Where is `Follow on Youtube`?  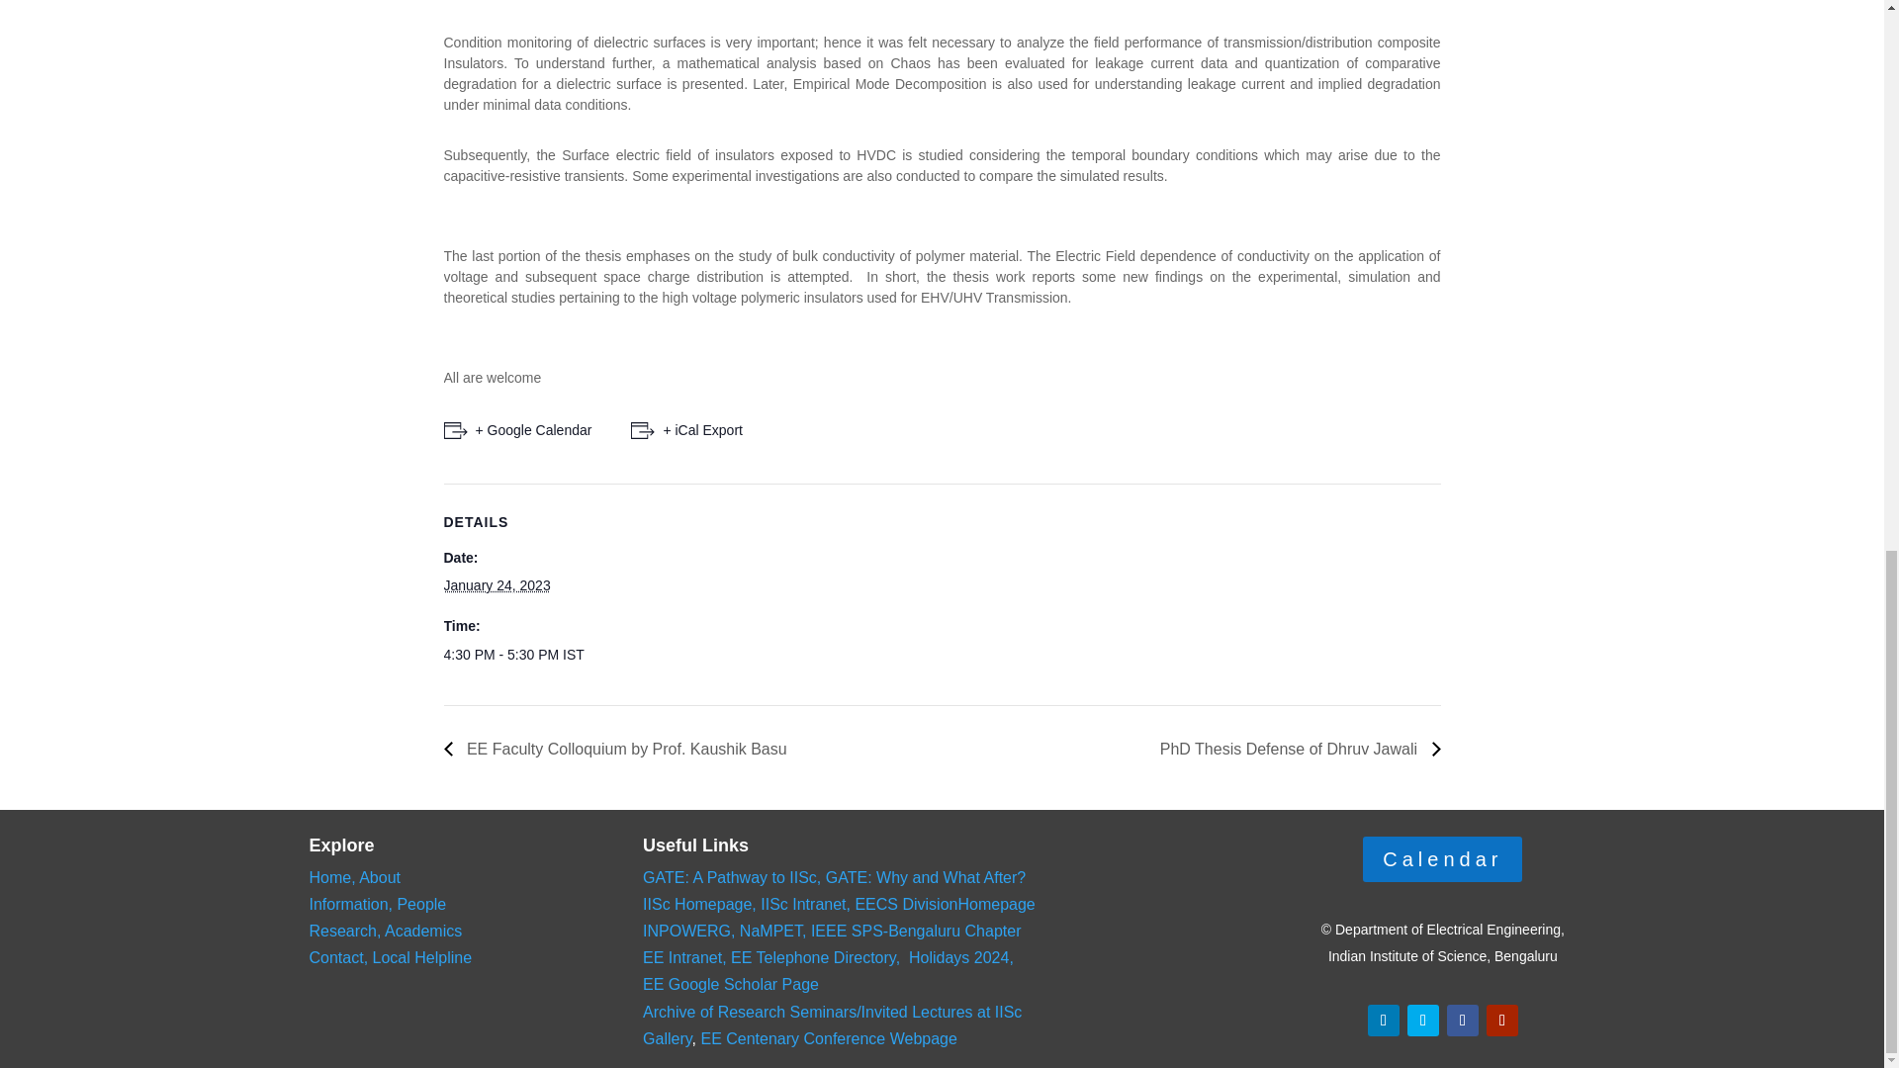 Follow on Youtube is located at coordinates (1501, 1021).